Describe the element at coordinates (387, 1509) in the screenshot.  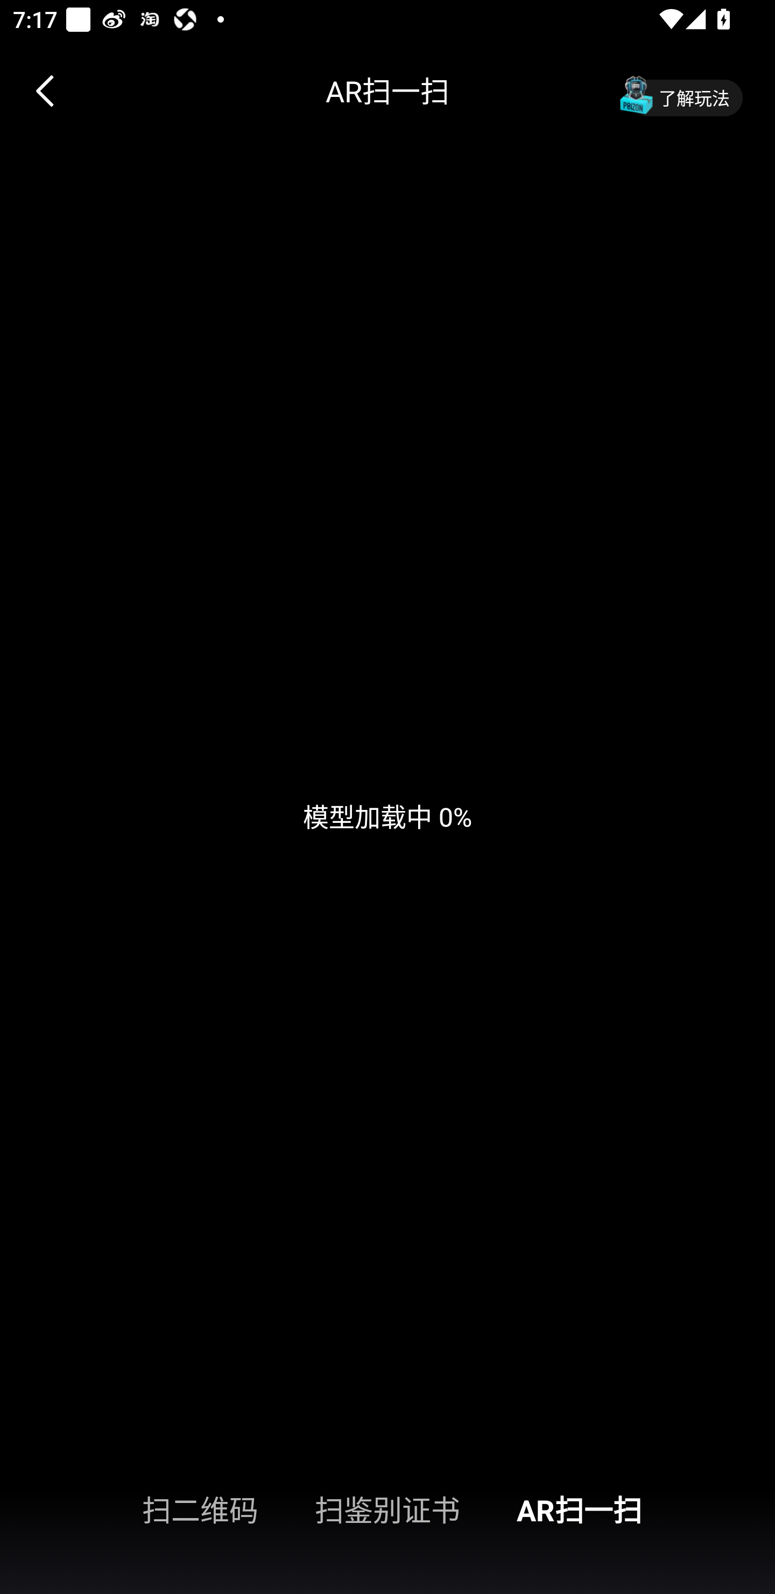
I see `扫鉴别证书` at that location.